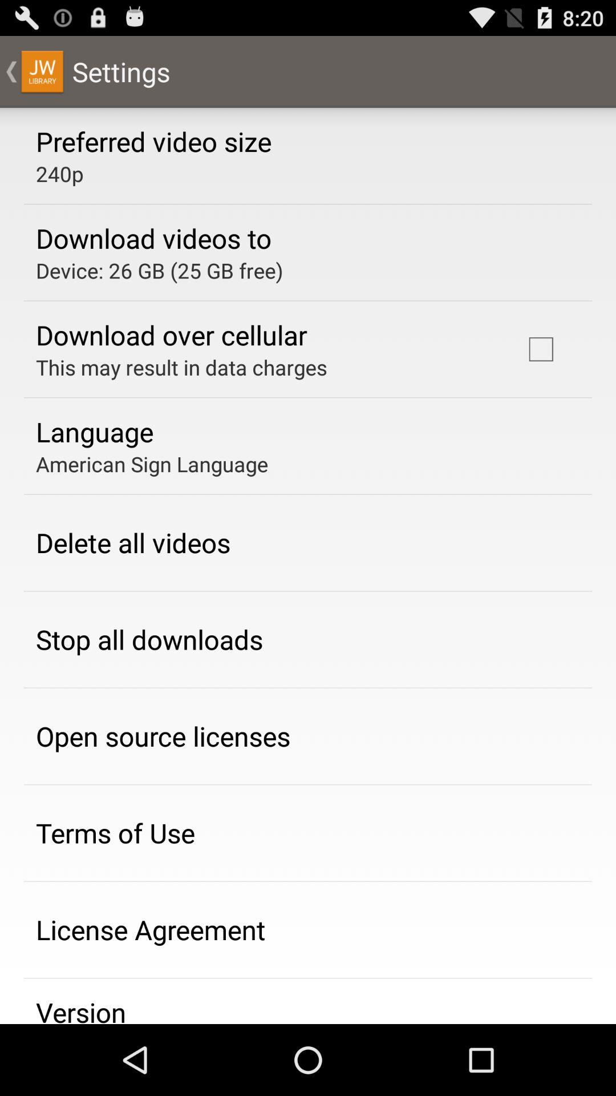 The width and height of the screenshot is (616, 1096). Describe the element at coordinates (541, 349) in the screenshot. I see `press icon at the top right corner` at that location.